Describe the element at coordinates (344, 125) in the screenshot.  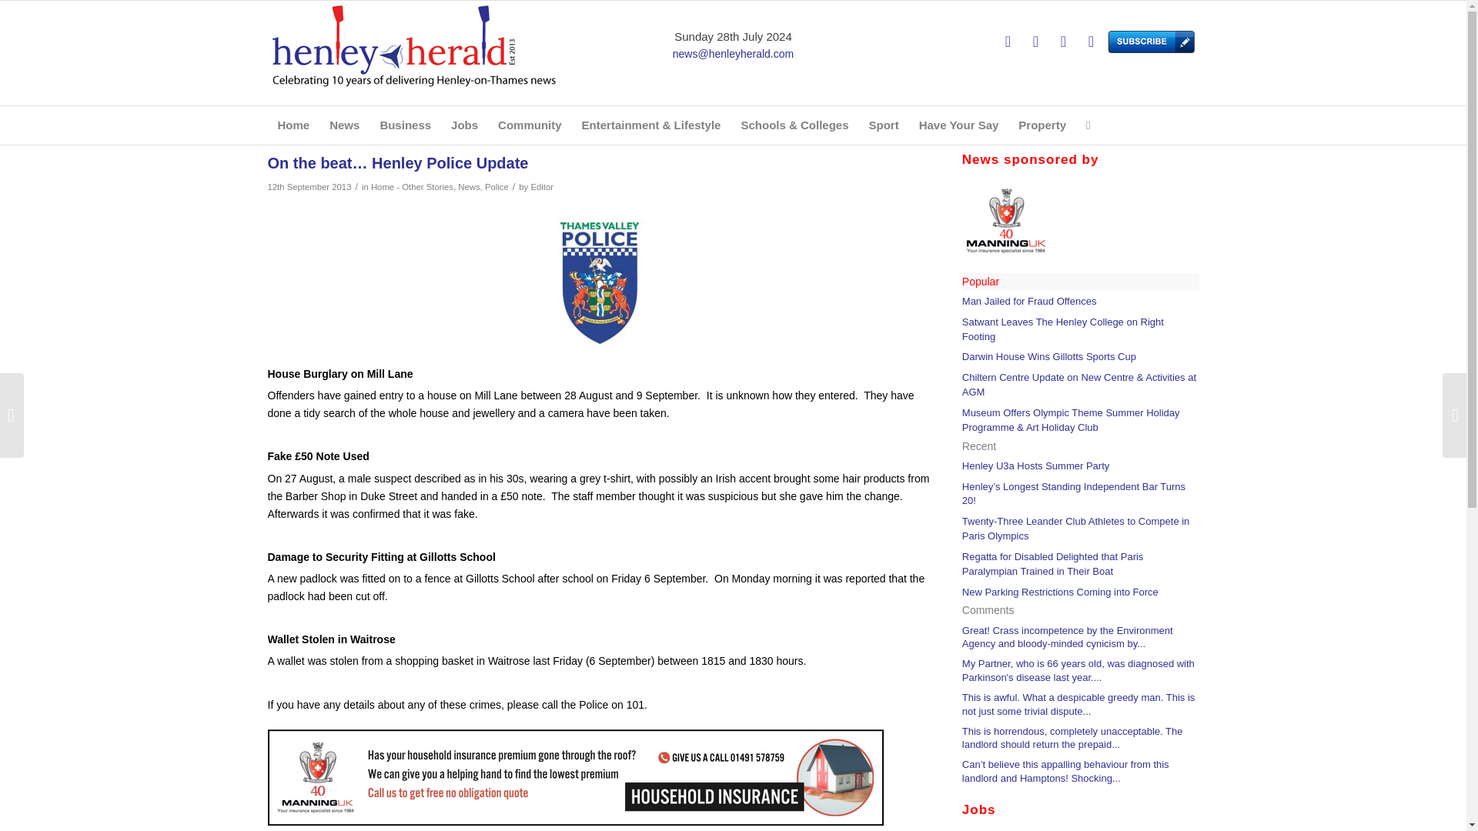
I see `News` at that location.